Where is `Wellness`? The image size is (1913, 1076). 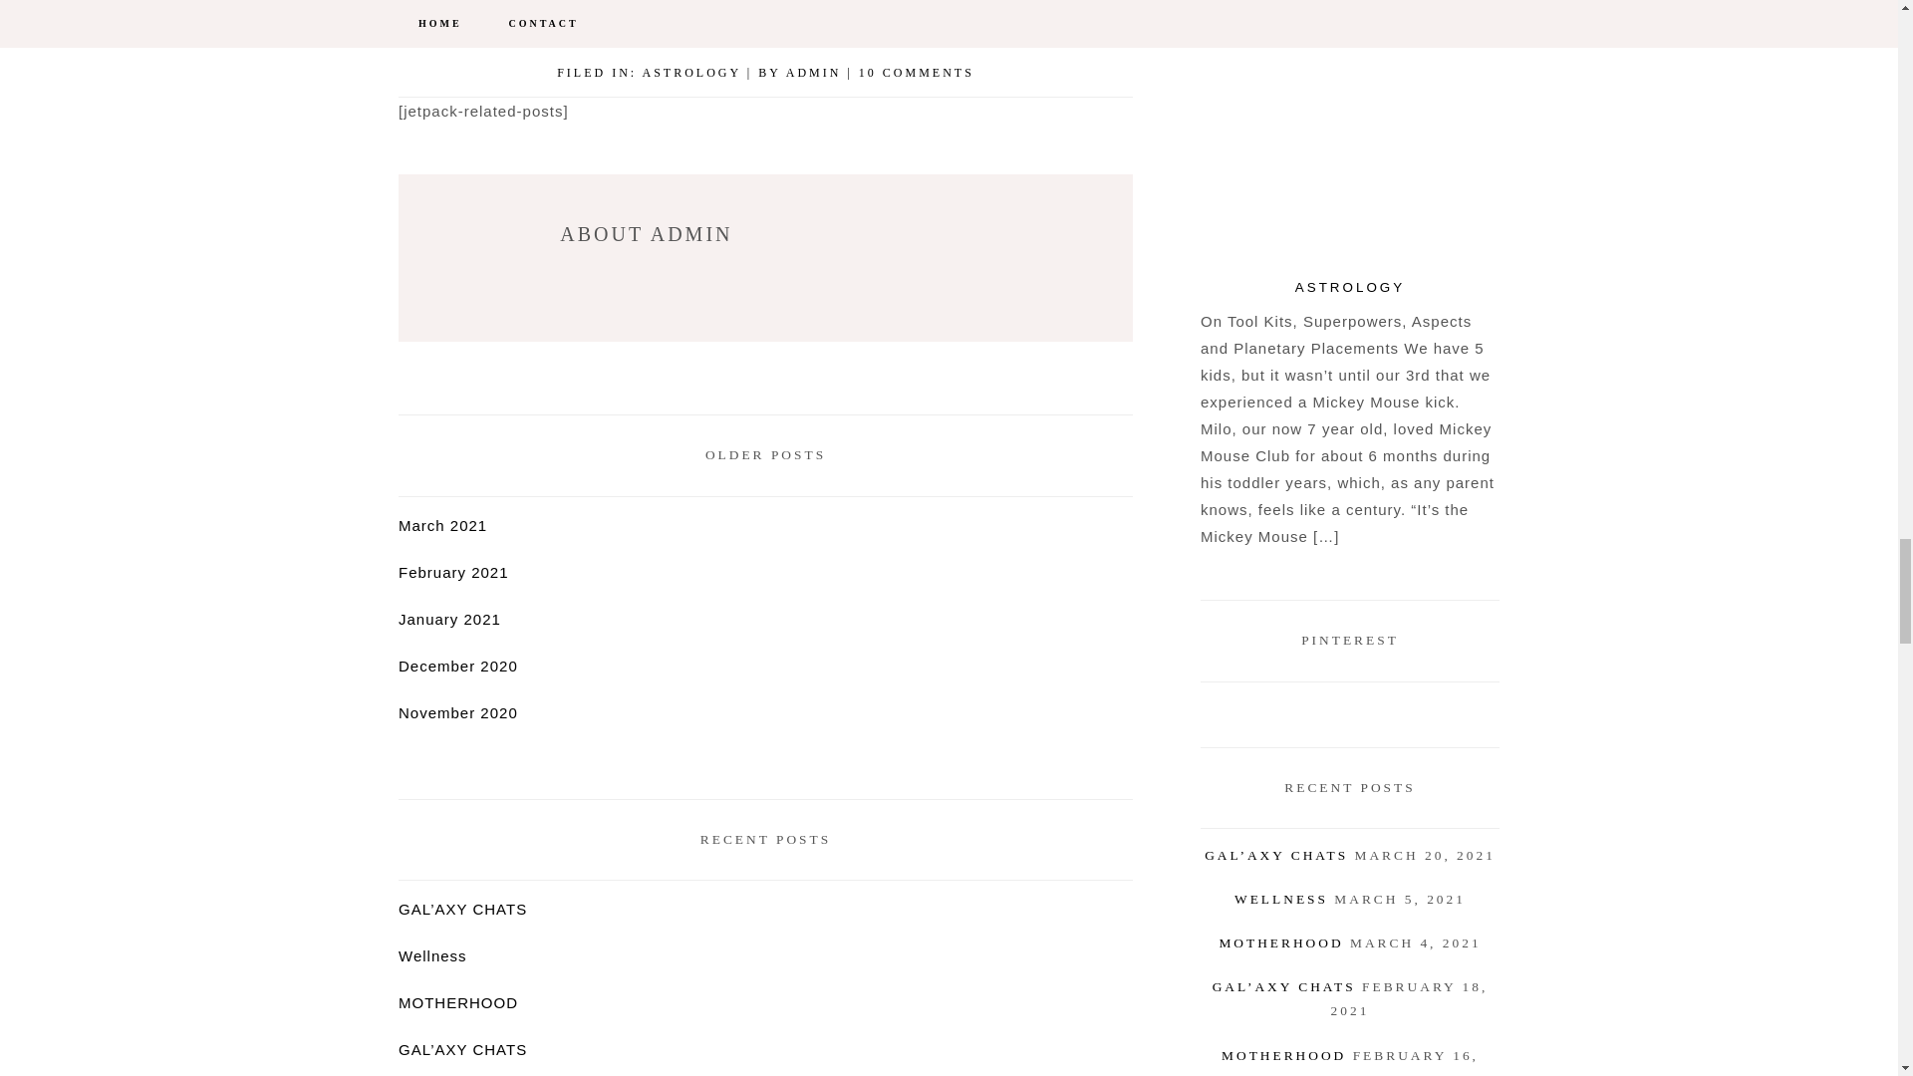 Wellness is located at coordinates (432, 955).